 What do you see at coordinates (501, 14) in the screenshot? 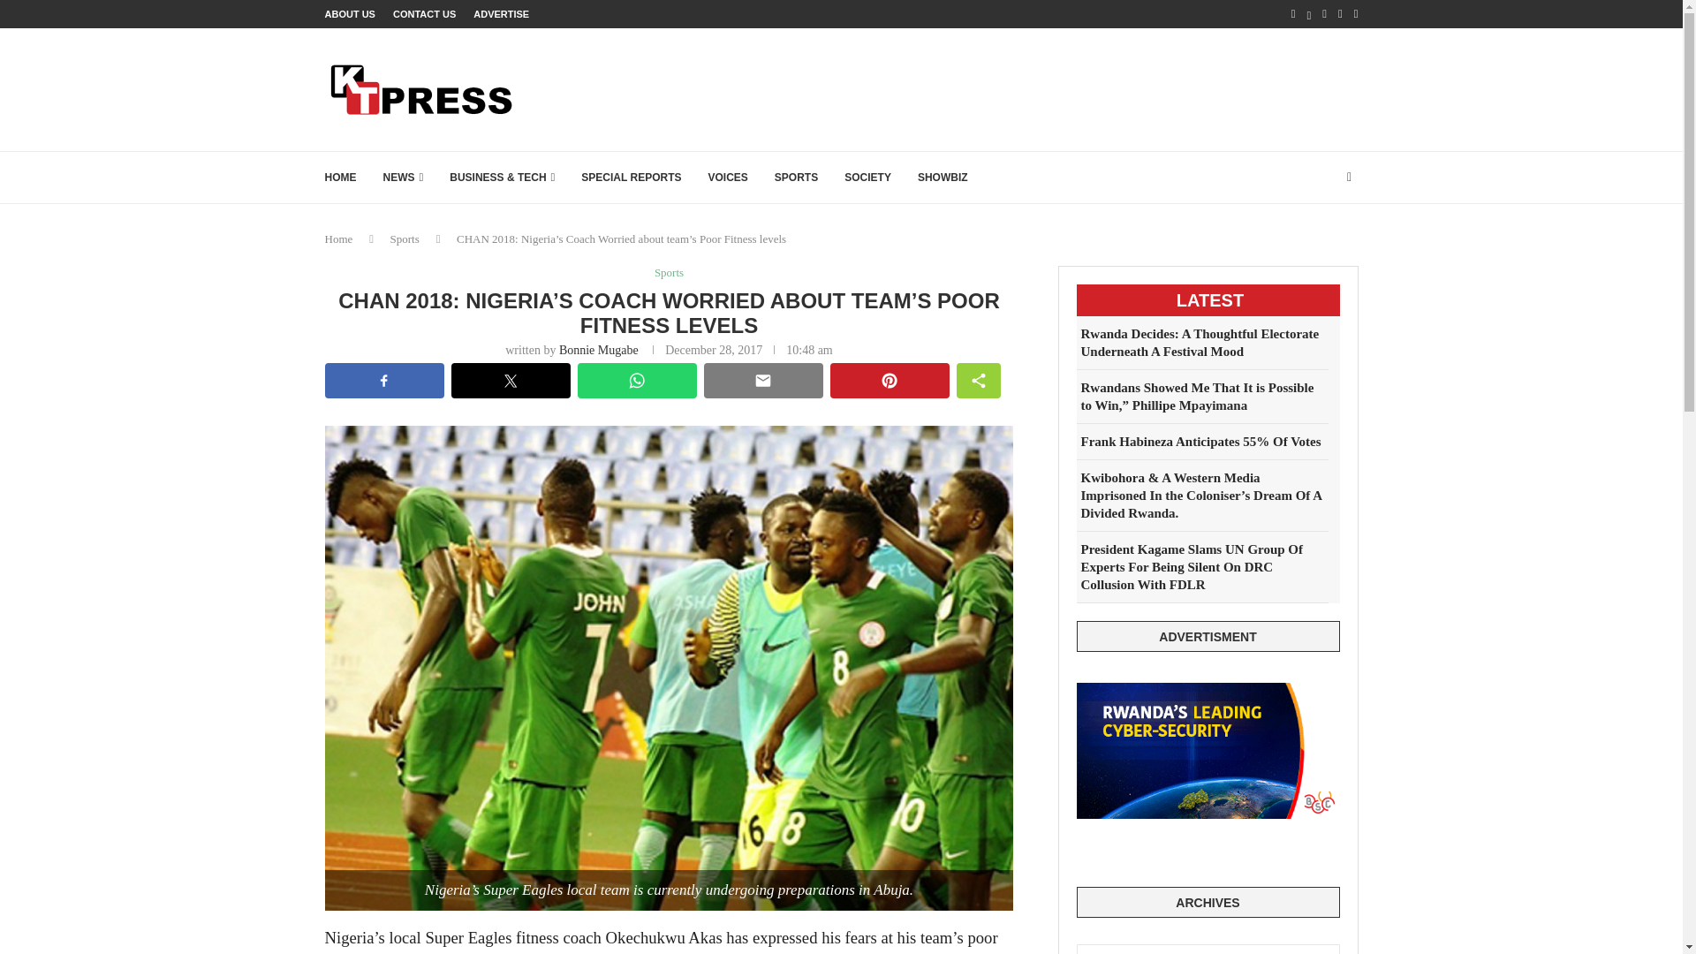
I see `ADVERTISE` at bounding box center [501, 14].